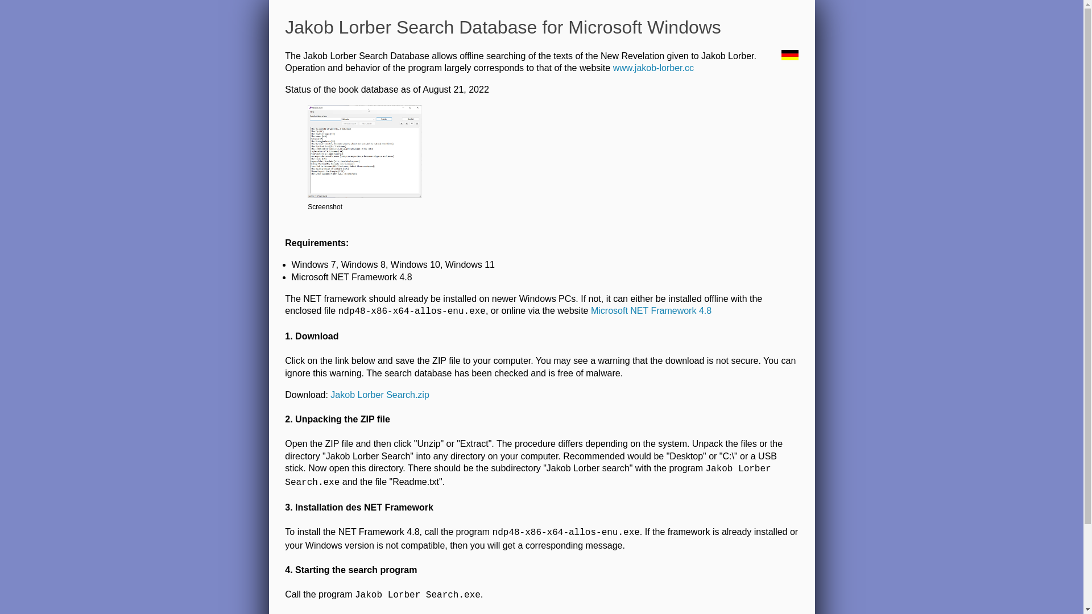  Describe the element at coordinates (653, 68) in the screenshot. I see `www.jakob-lorber.cc` at that location.